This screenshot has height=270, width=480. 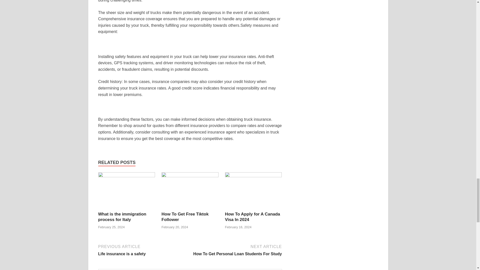 What do you see at coordinates (252, 216) in the screenshot?
I see `What is the immigration process for Italy` at bounding box center [252, 216].